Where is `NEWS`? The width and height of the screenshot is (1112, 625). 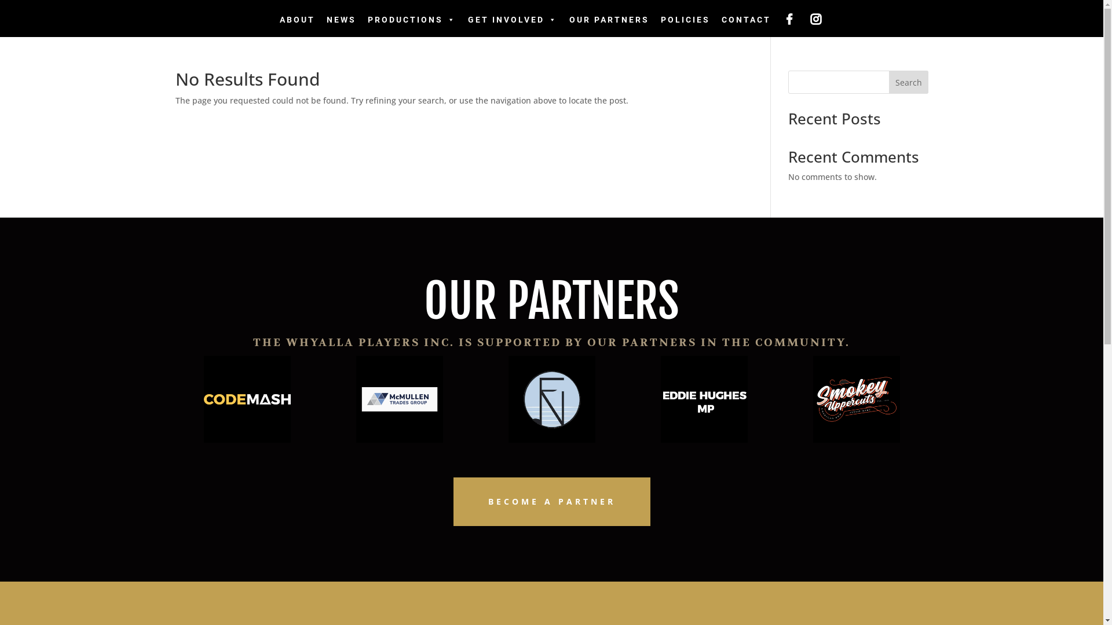 NEWS is located at coordinates (342, 20).